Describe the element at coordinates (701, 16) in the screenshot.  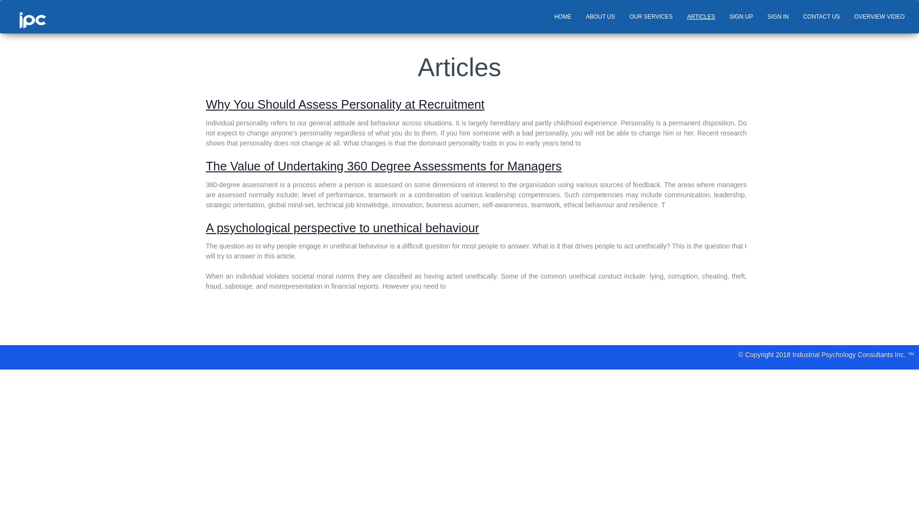
I see `ARTICLES` at that location.